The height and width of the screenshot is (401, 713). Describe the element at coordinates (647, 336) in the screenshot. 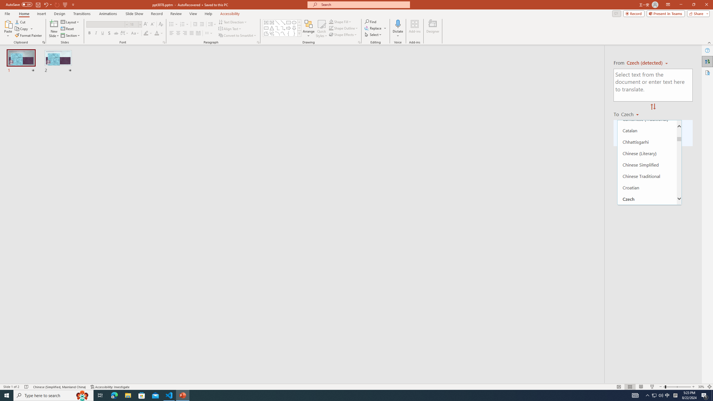

I see `French` at that location.